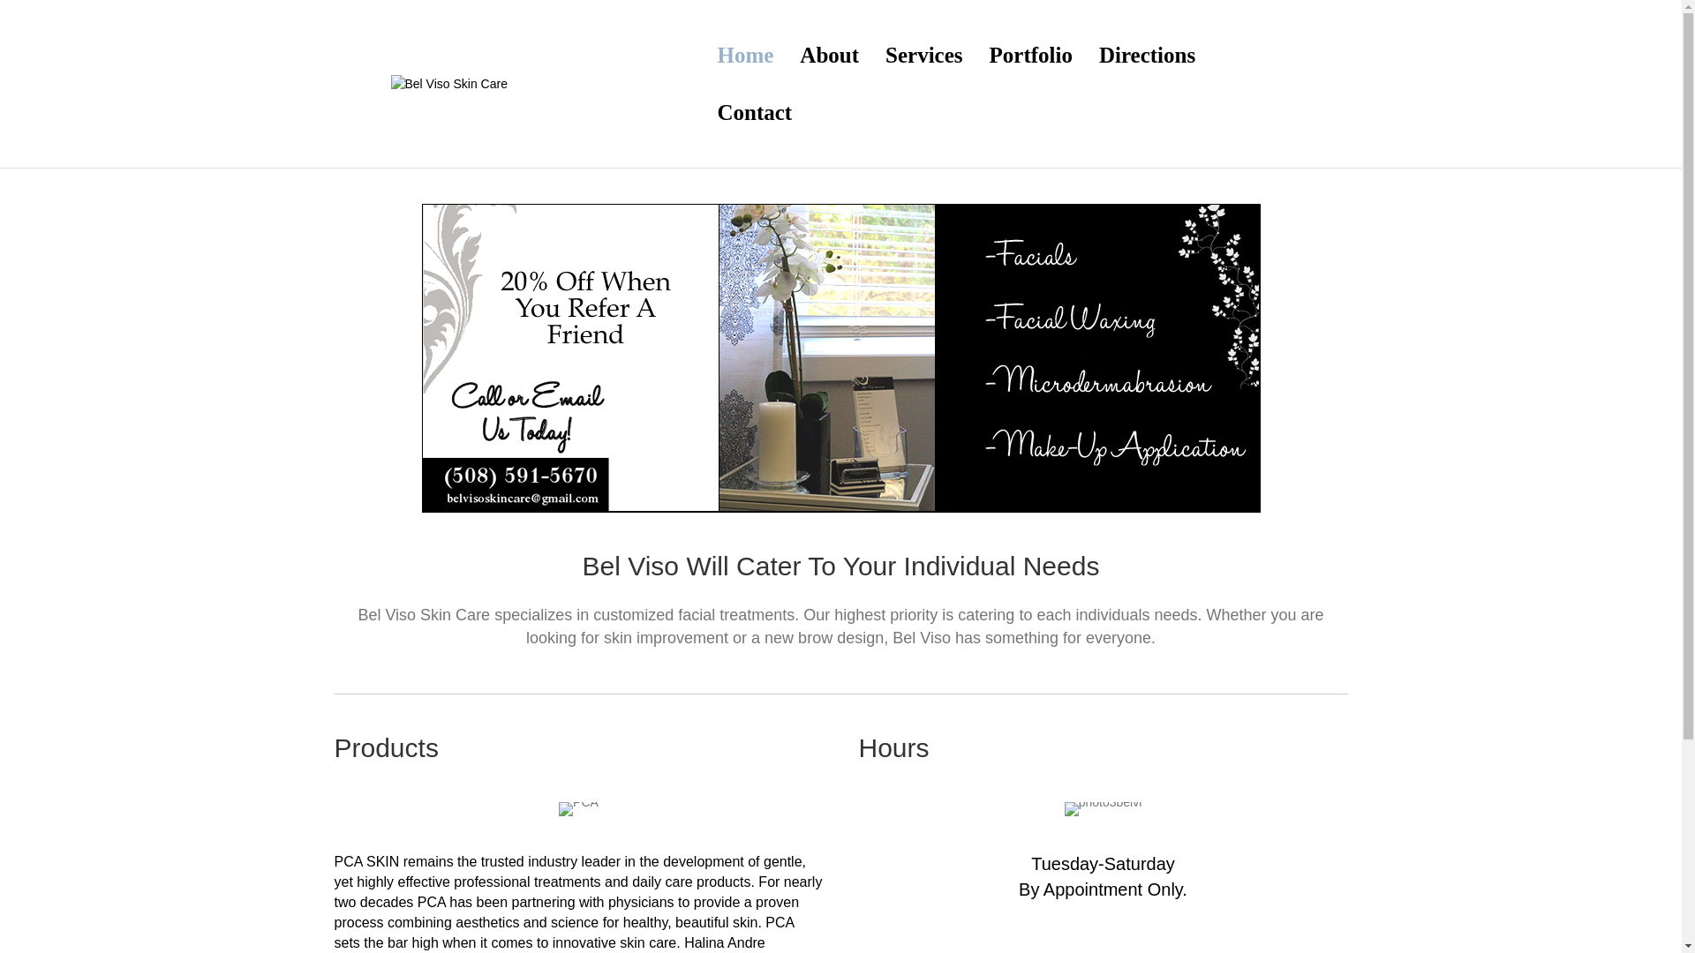  I want to click on Portfolio, so click(1031, 55).